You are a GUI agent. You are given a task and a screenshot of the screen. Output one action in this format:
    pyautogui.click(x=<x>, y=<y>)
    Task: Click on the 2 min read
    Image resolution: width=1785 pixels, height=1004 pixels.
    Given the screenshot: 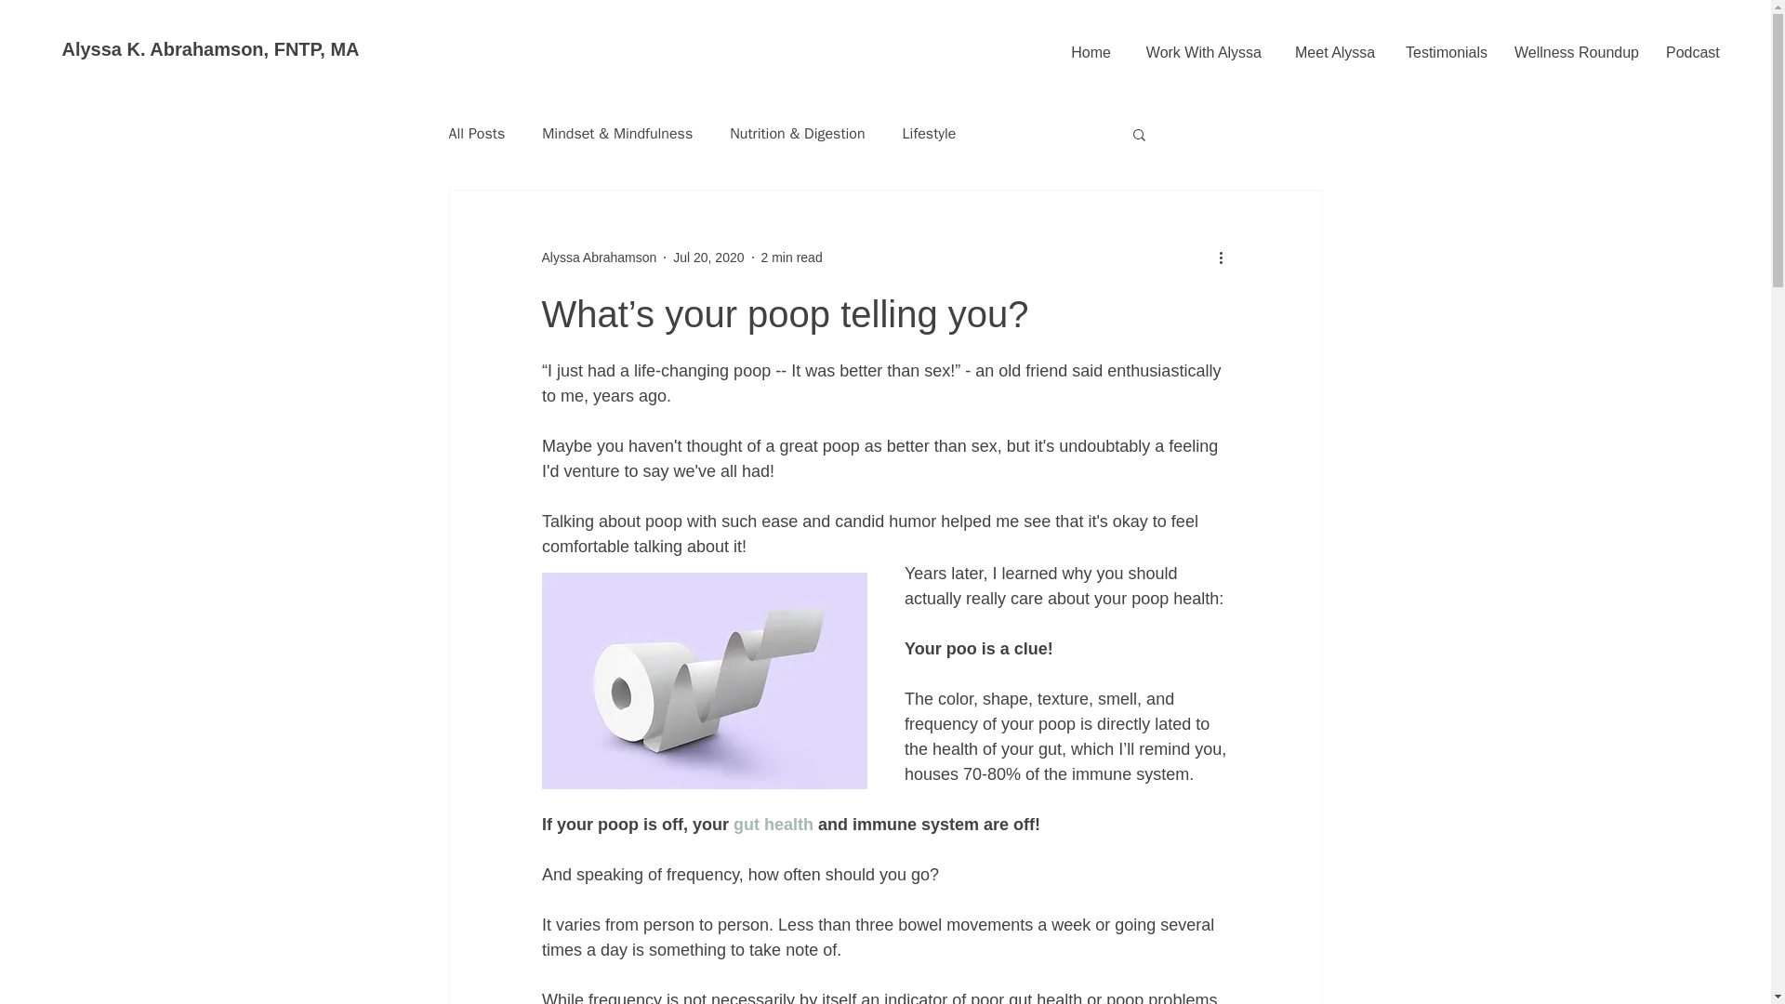 What is the action you would take?
    pyautogui.click(x=792, y=257)
    